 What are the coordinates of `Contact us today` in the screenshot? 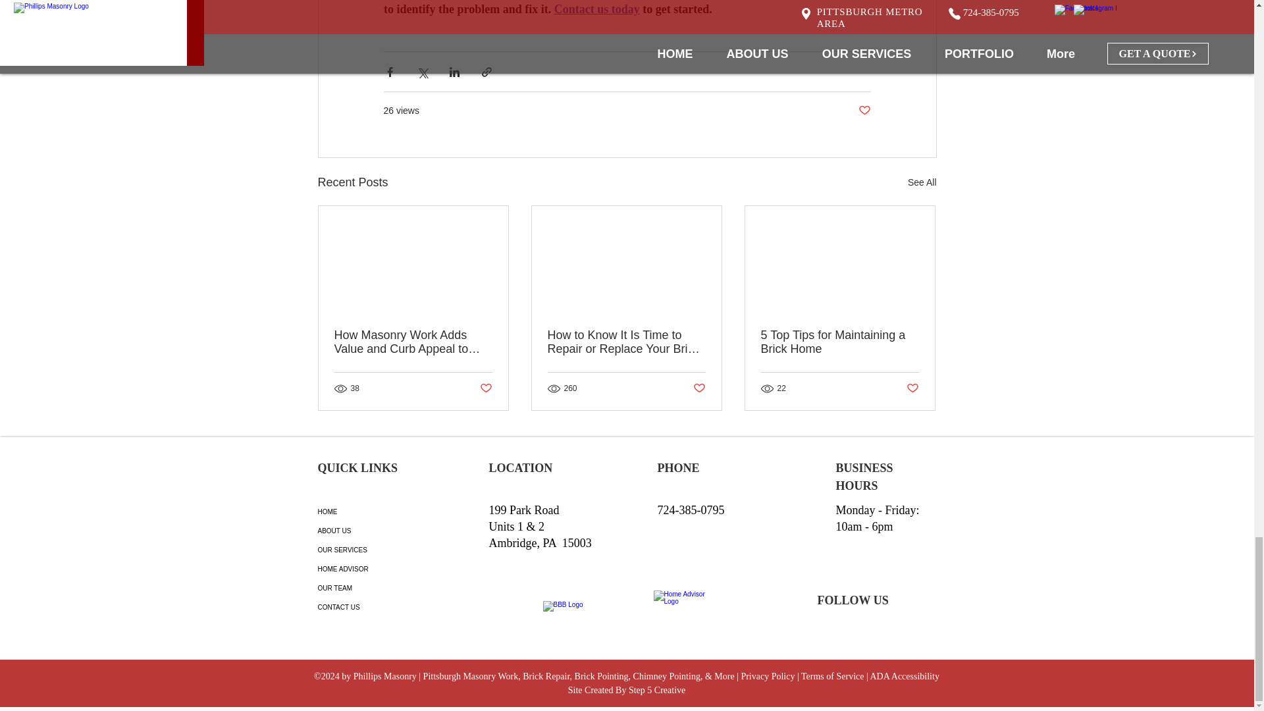 It's located at (596, 9).